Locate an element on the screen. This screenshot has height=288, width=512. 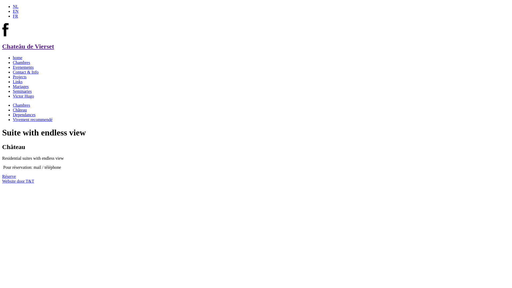
Contact & Info is located at coordinates (26, 72).